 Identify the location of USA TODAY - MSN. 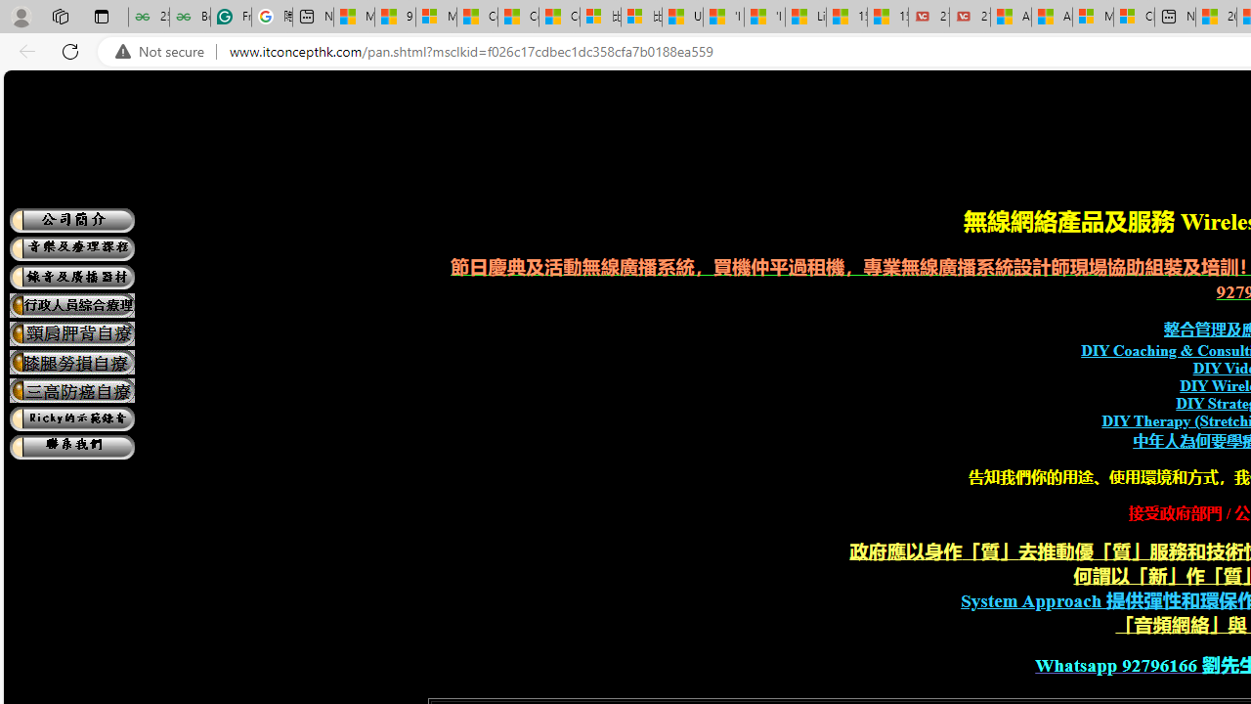
(682, 18).